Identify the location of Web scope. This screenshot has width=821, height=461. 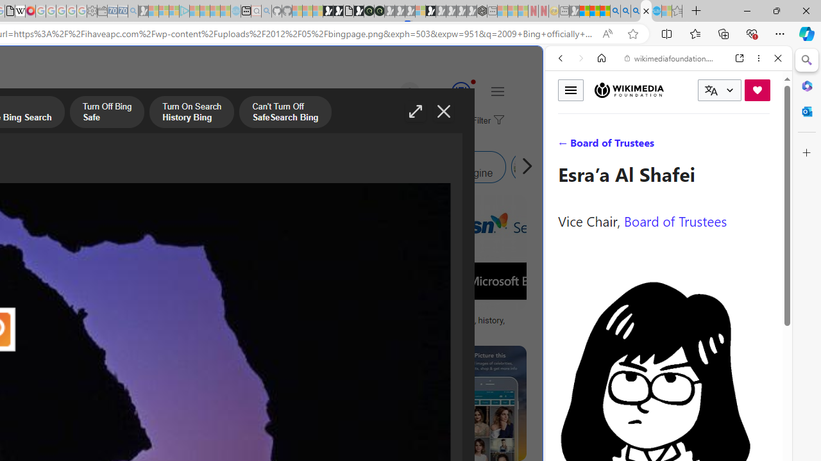
(566, 115).